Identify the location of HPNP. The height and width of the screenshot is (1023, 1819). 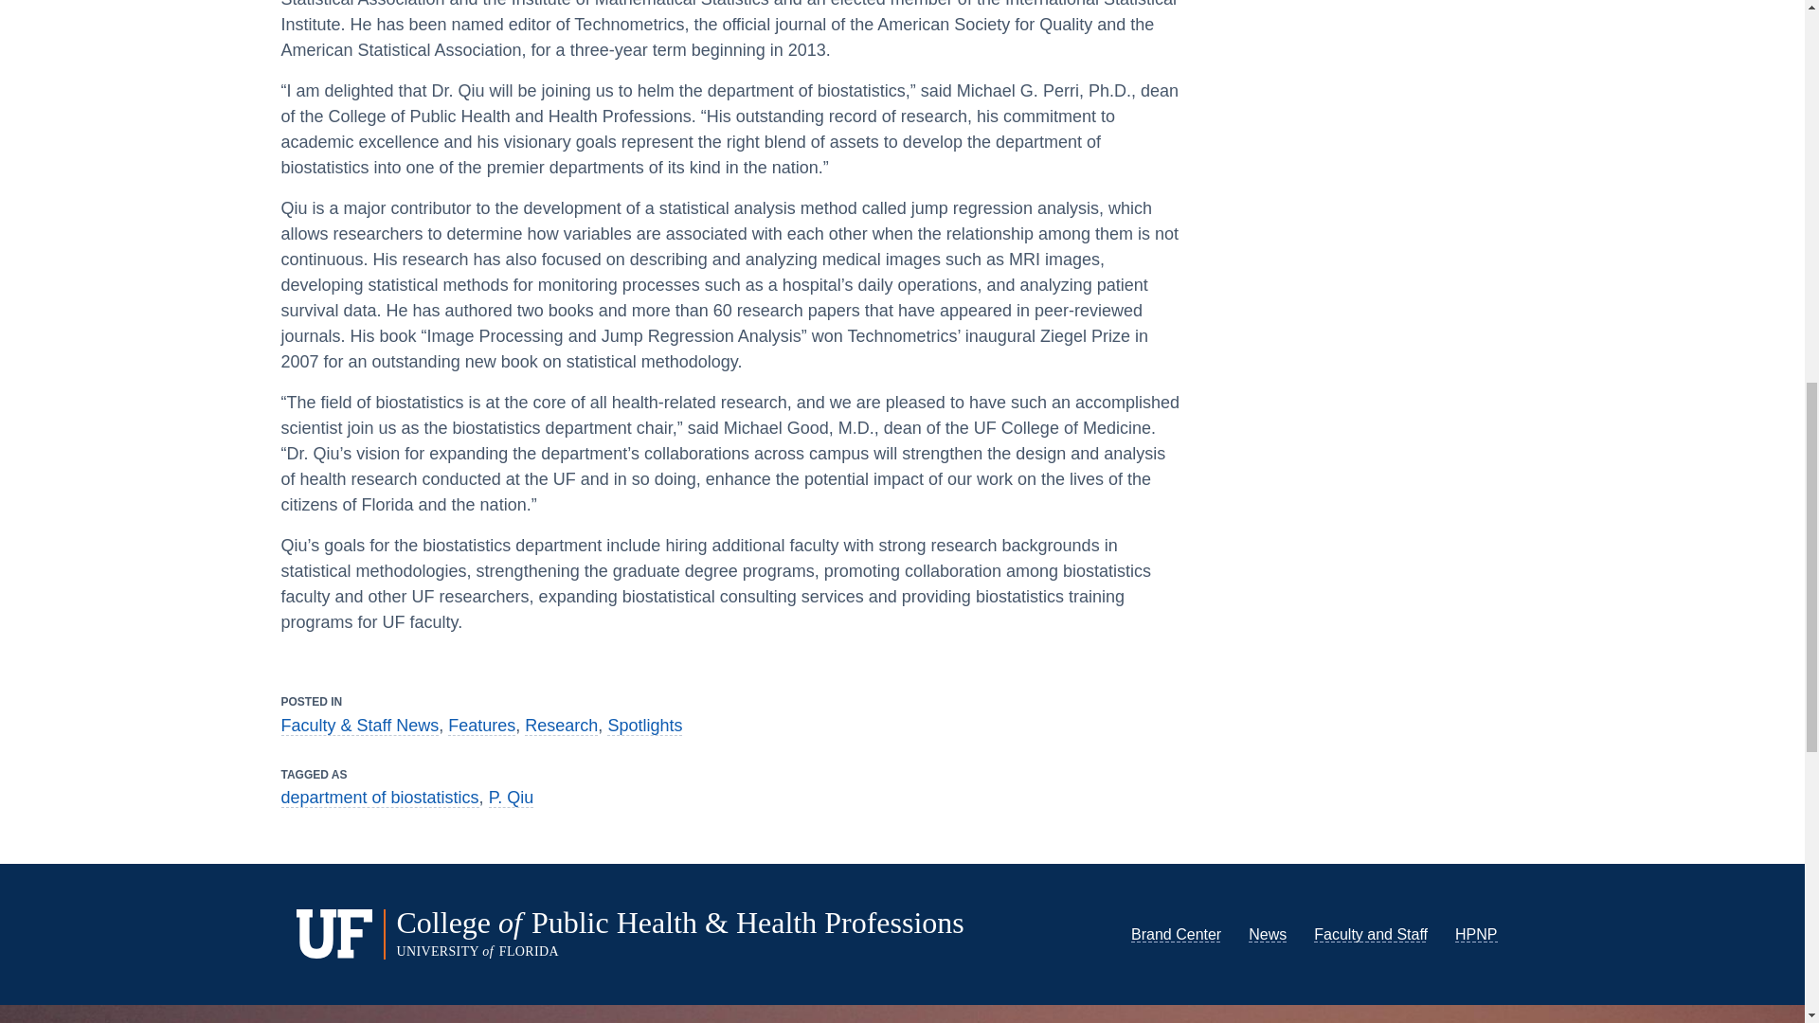
(1476, 934).